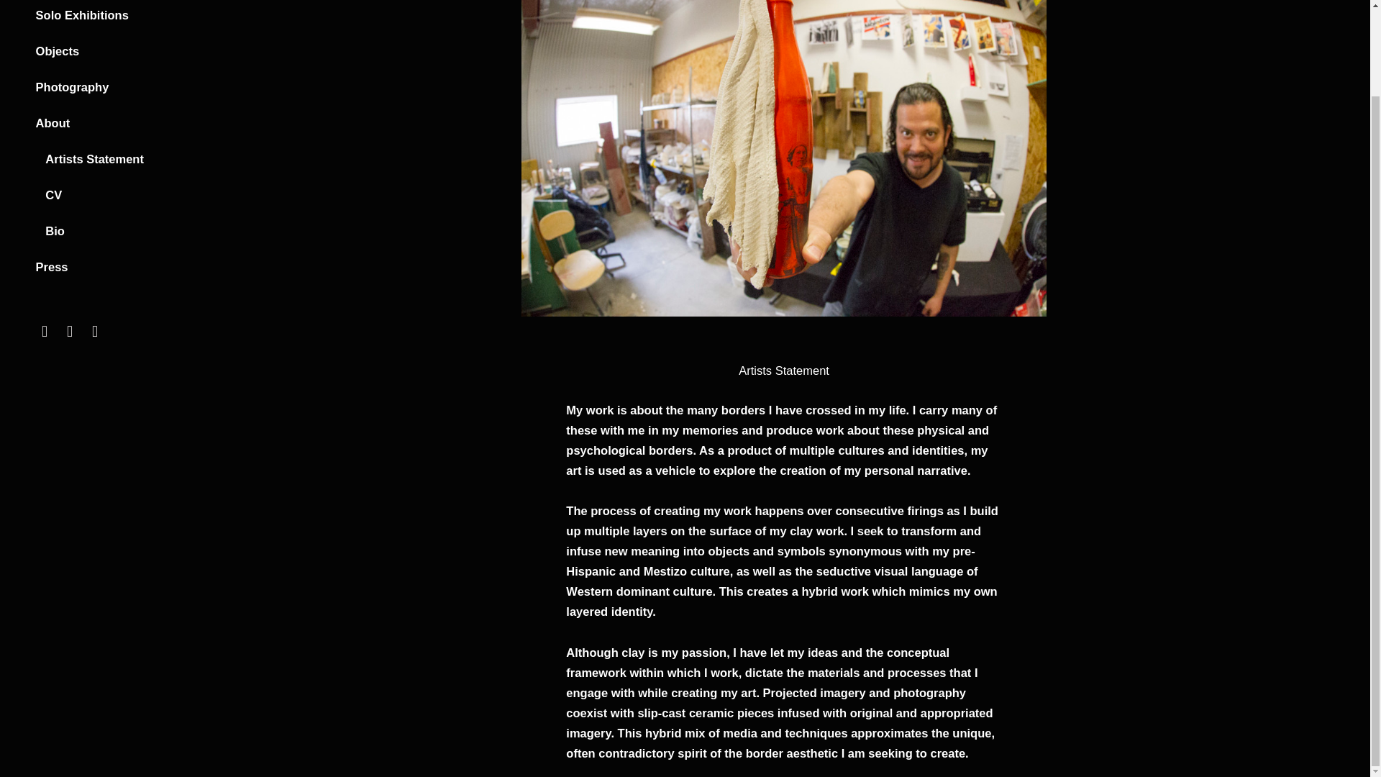 The image size is (1381, 777). I want to click on Objects, so click(58, 50).